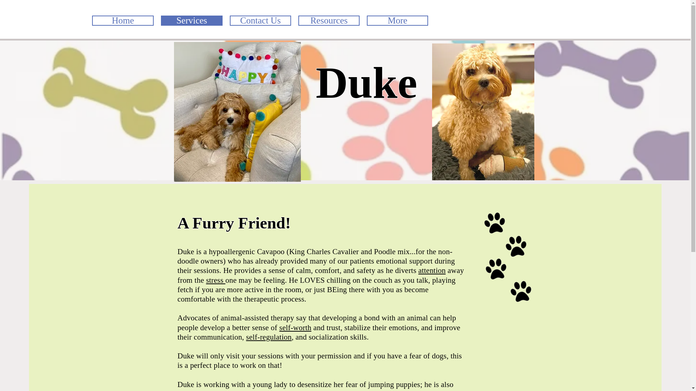 The height and width of the screenshot is (391, 696). Describe the element at coordinates (260, 21) in the screenshot. I see `Contact Us` at that location.